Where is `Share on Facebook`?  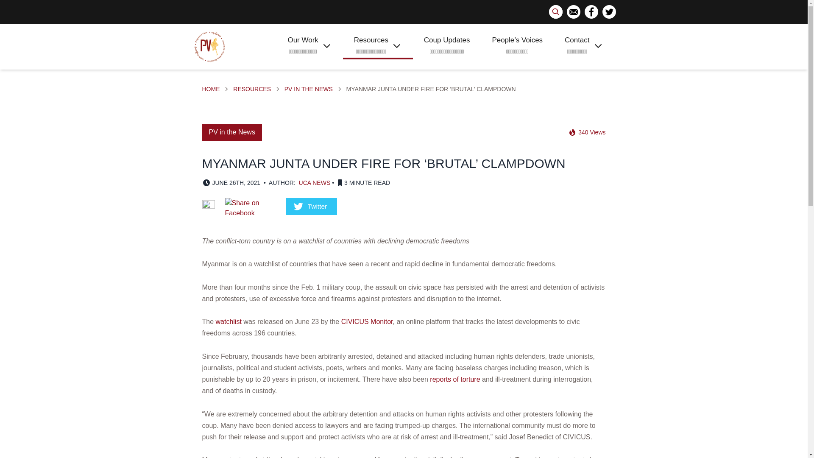
Share on Facebook is located at coordinates (250, 206).